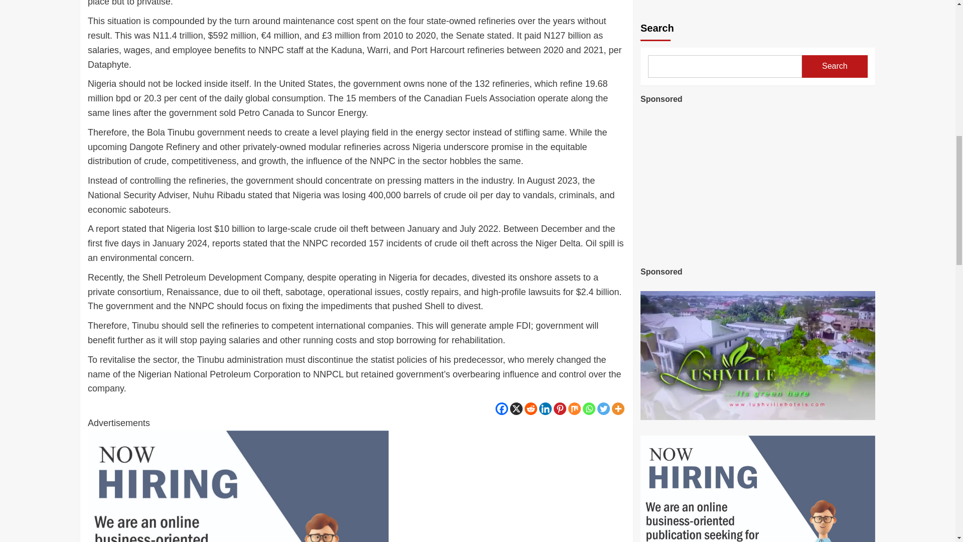 The image size is (963, 542). Describe the element at coordinates (589, 409) in the screenshot. I see `Whatsapp` at that location.